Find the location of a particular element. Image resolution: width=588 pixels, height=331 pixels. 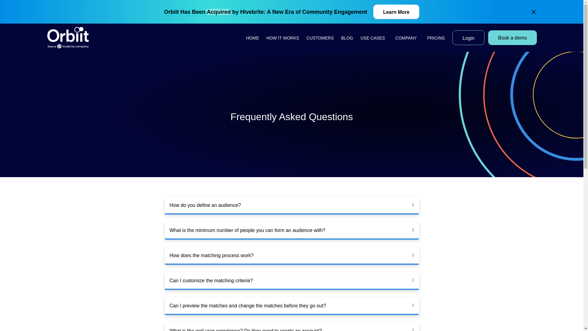

How do you define an audience? is located at coordinates (205, 205).